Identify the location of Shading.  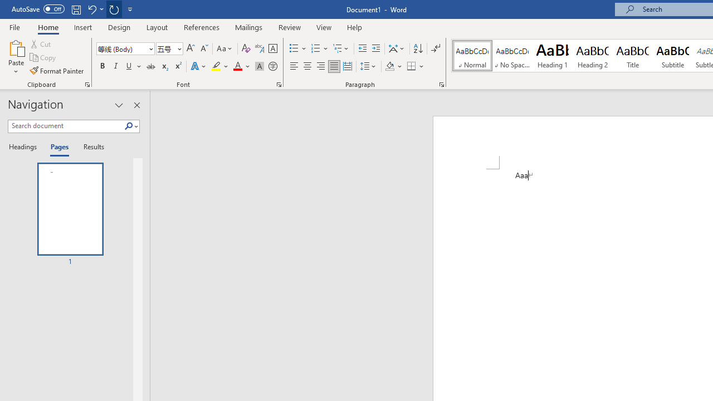
(393, 67).